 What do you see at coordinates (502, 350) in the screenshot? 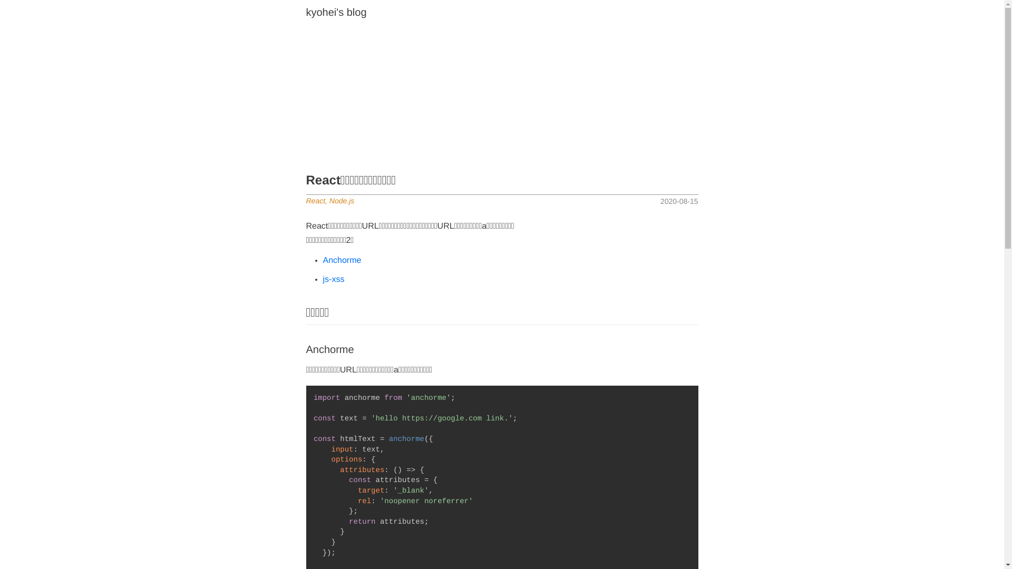
I see `Anchorme` at bounding box center [502, 350].